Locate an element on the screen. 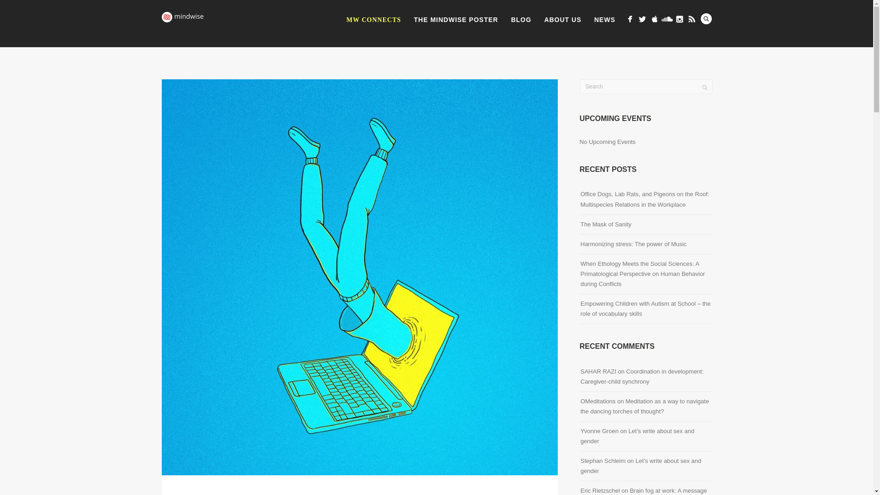 The image size is (880, 495). Soundcloud is located at coordinates (666, 19).